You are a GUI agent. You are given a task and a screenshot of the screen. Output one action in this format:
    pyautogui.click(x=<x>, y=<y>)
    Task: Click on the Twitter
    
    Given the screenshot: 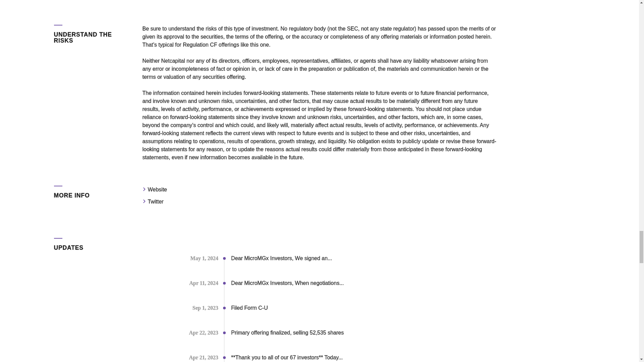 What is the action you would take?
    pyautogui.click(x=155, y=201)
    